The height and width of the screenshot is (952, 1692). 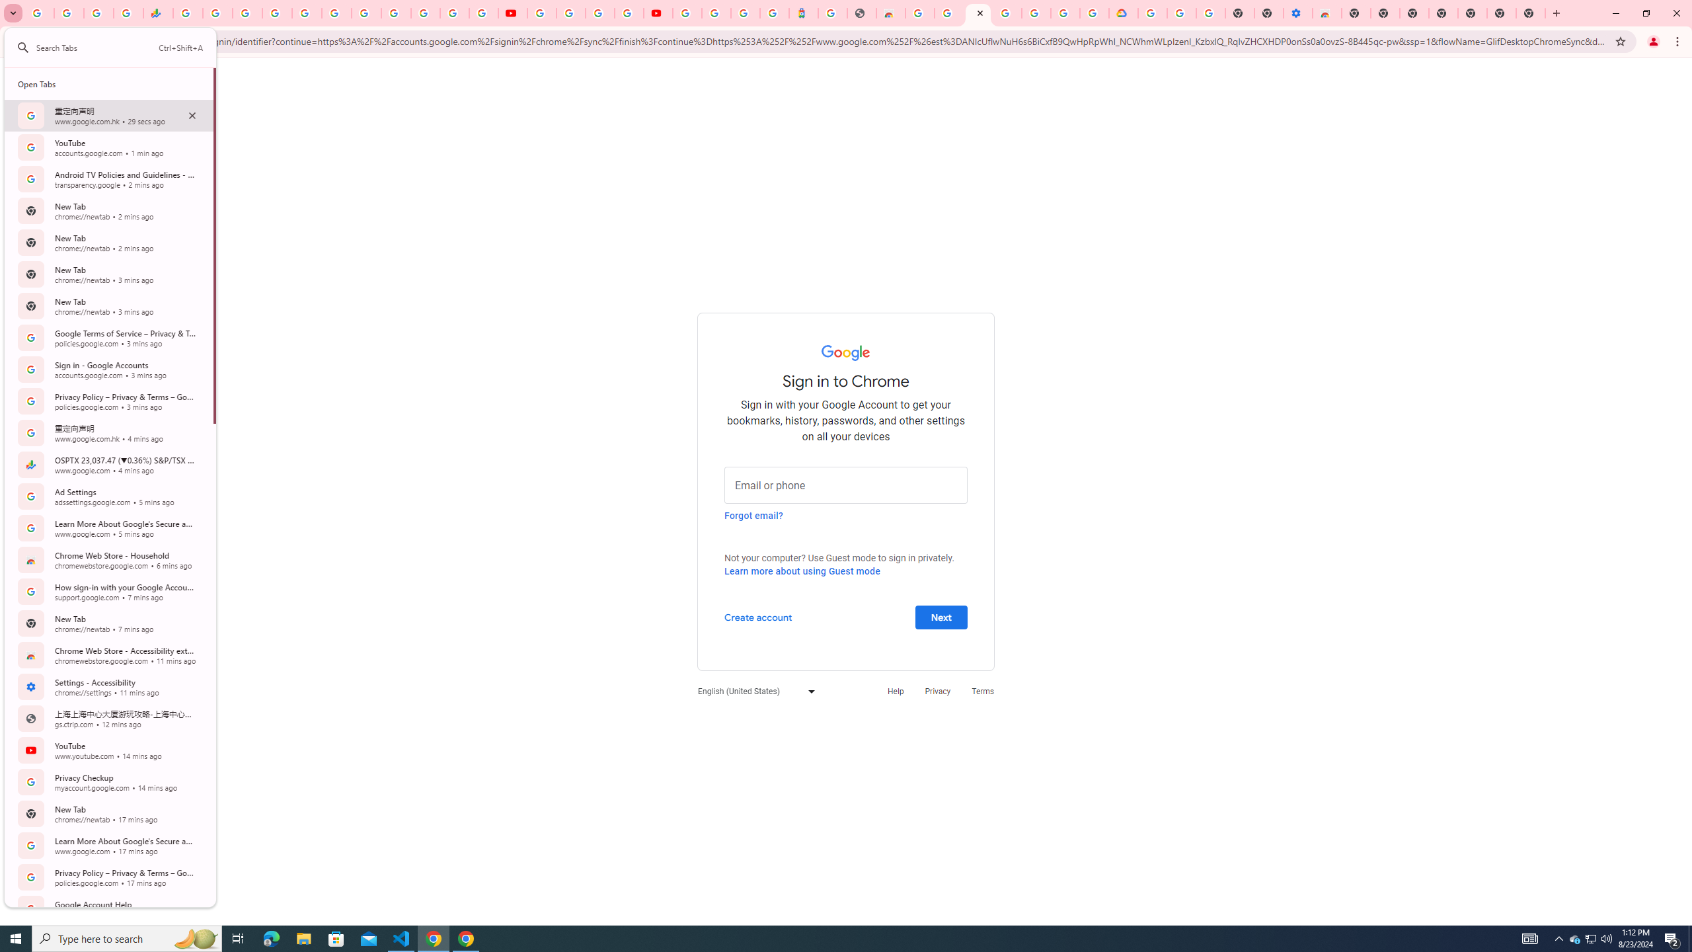 What do you see at coordinates (108, 908) in the screenshot?
I see `Google Account Help support.google.com 17 mins ago Open Tab` at bounding box center [108, 908].